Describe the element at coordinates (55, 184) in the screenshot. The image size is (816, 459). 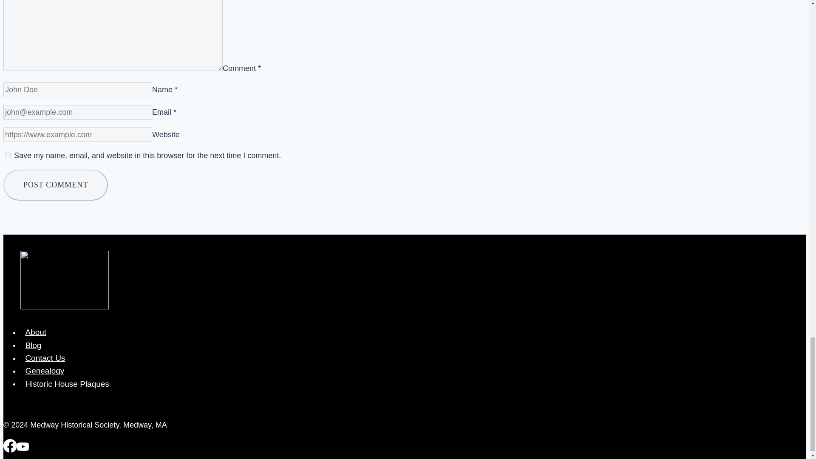
I see `Post Comment` at that location.